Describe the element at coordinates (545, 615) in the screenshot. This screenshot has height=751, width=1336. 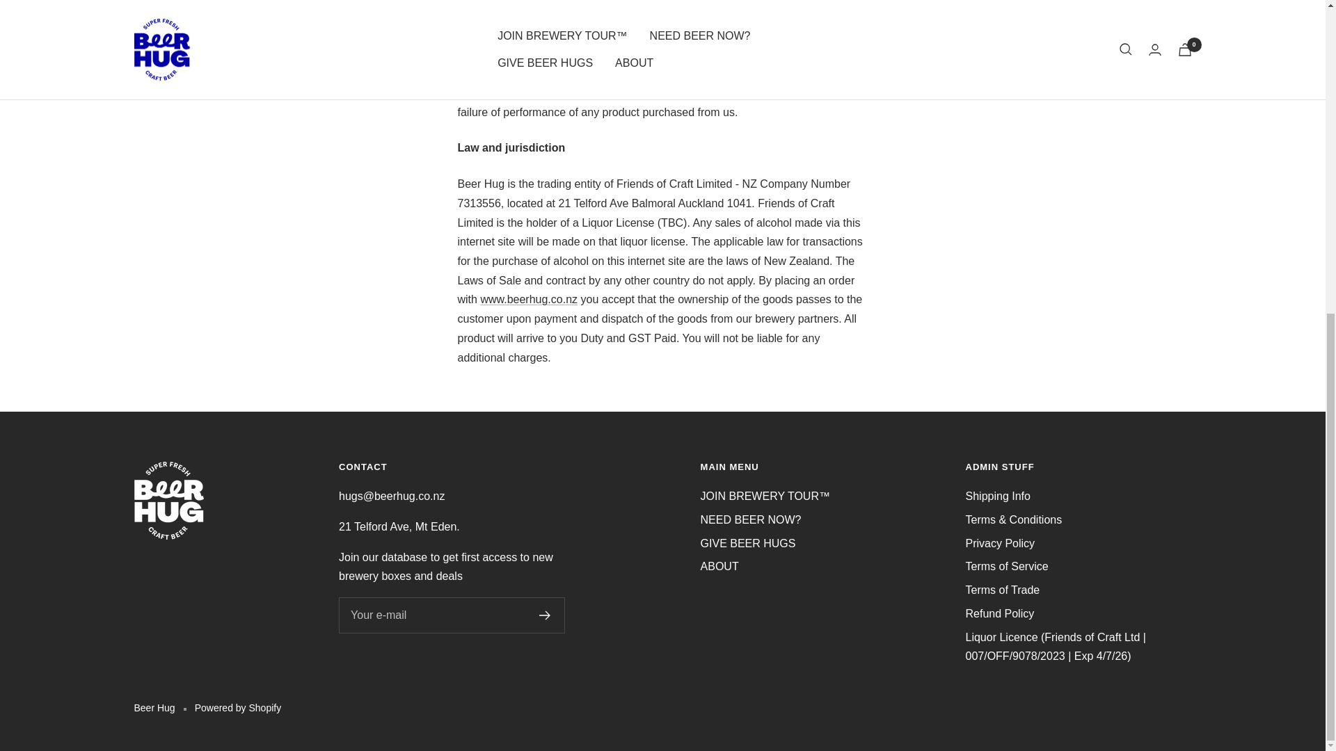
I see `Register` at that location.